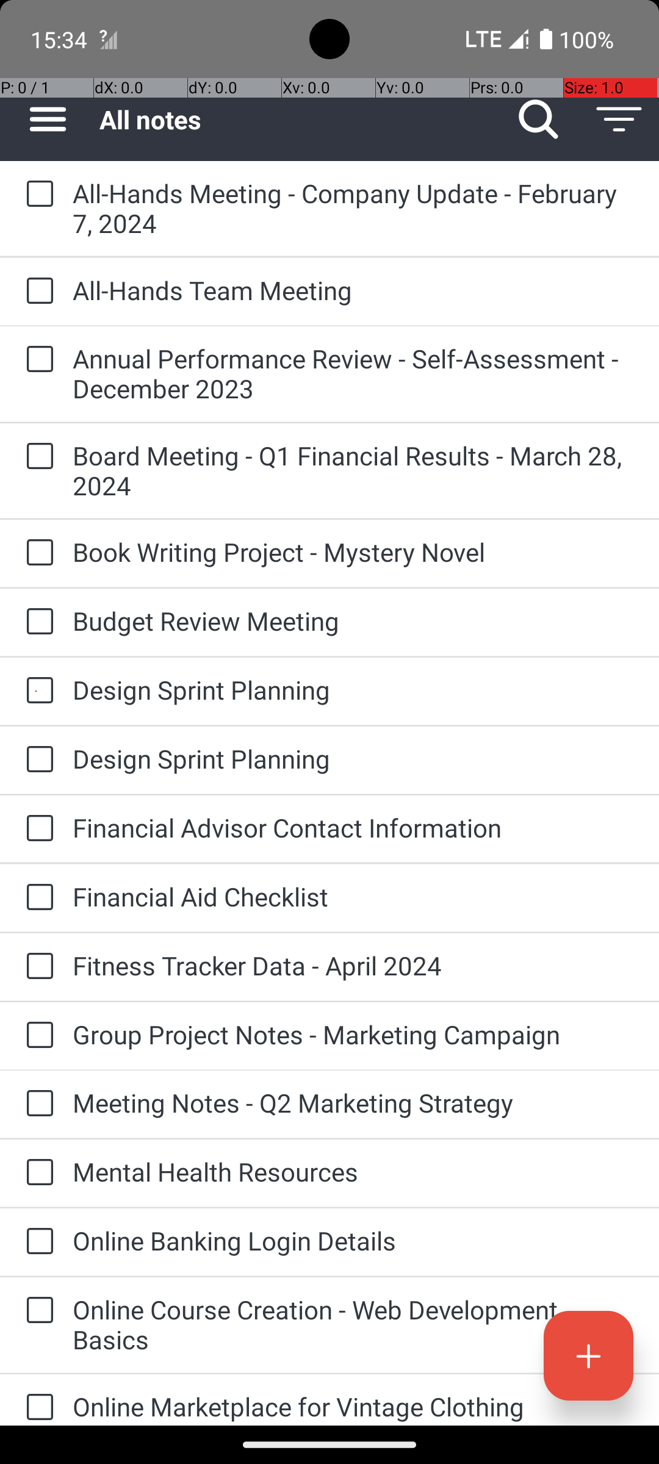 The image size is (659, 1464). Describe the element at coordinates (354, 965) in the screenshot. I see `Fitness Tracker Data - April 2024` at that location.